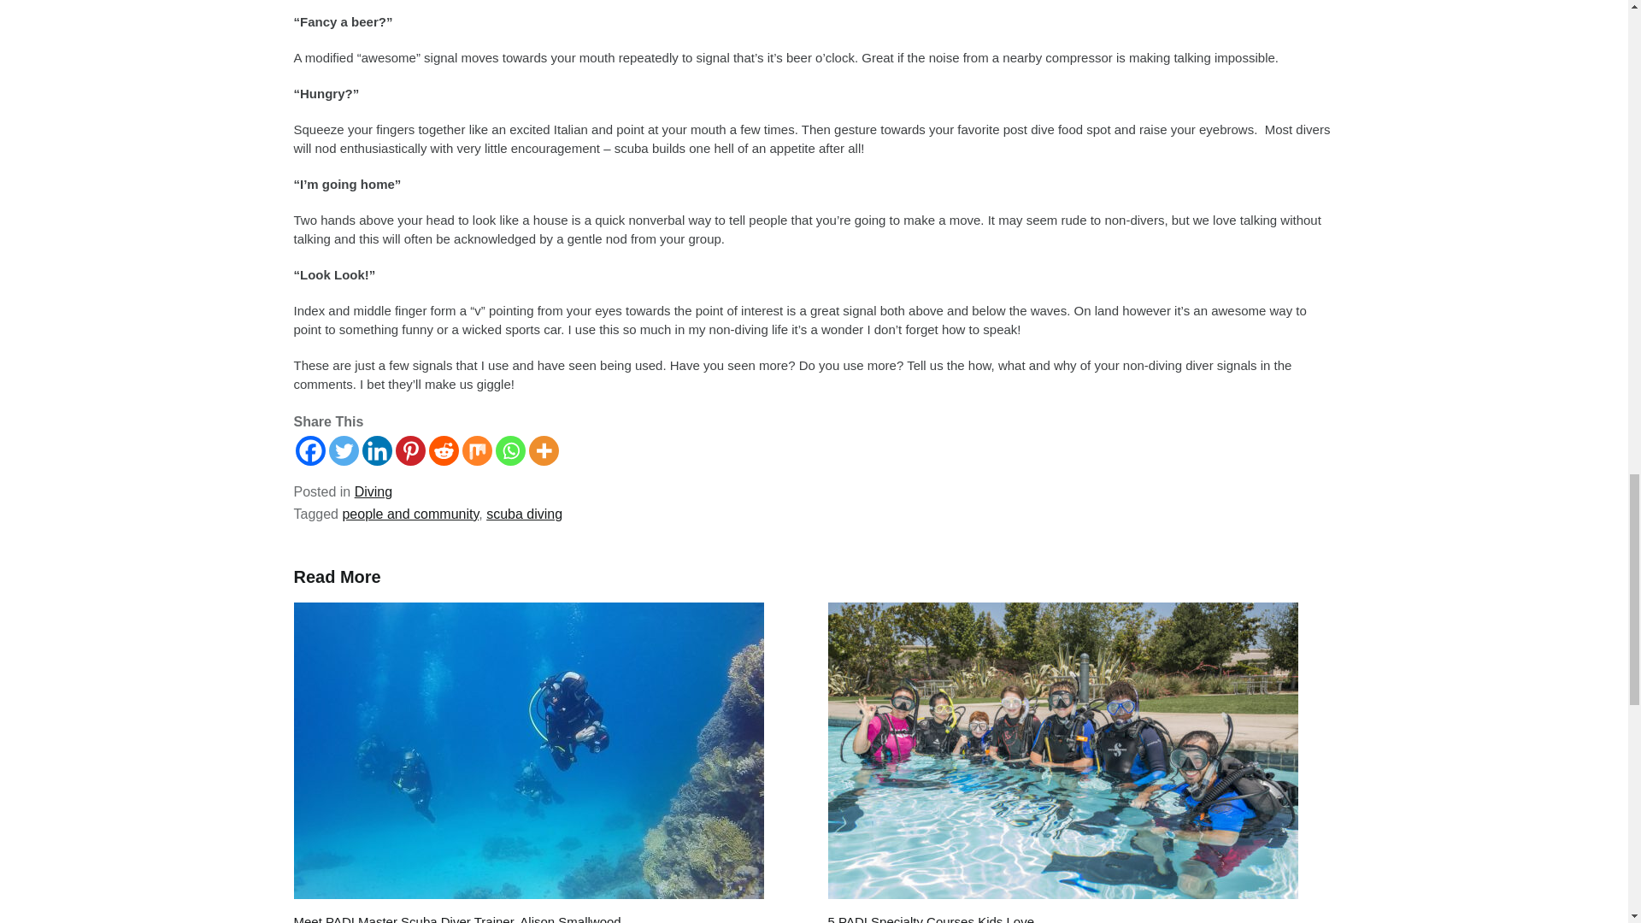 This screenshot has height=923, width=1641. Describe the element at coordinates (309, 450) in the screenshot. I see `Facebook` at that location.